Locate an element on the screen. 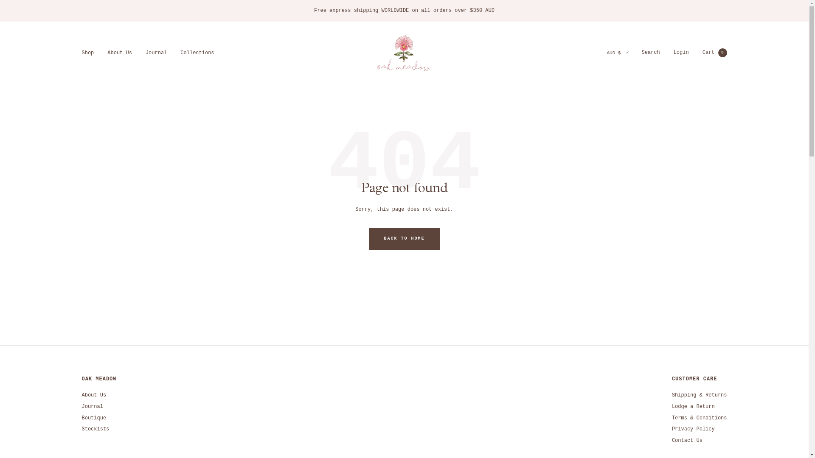  CDF is located at coordinates (610, 304).